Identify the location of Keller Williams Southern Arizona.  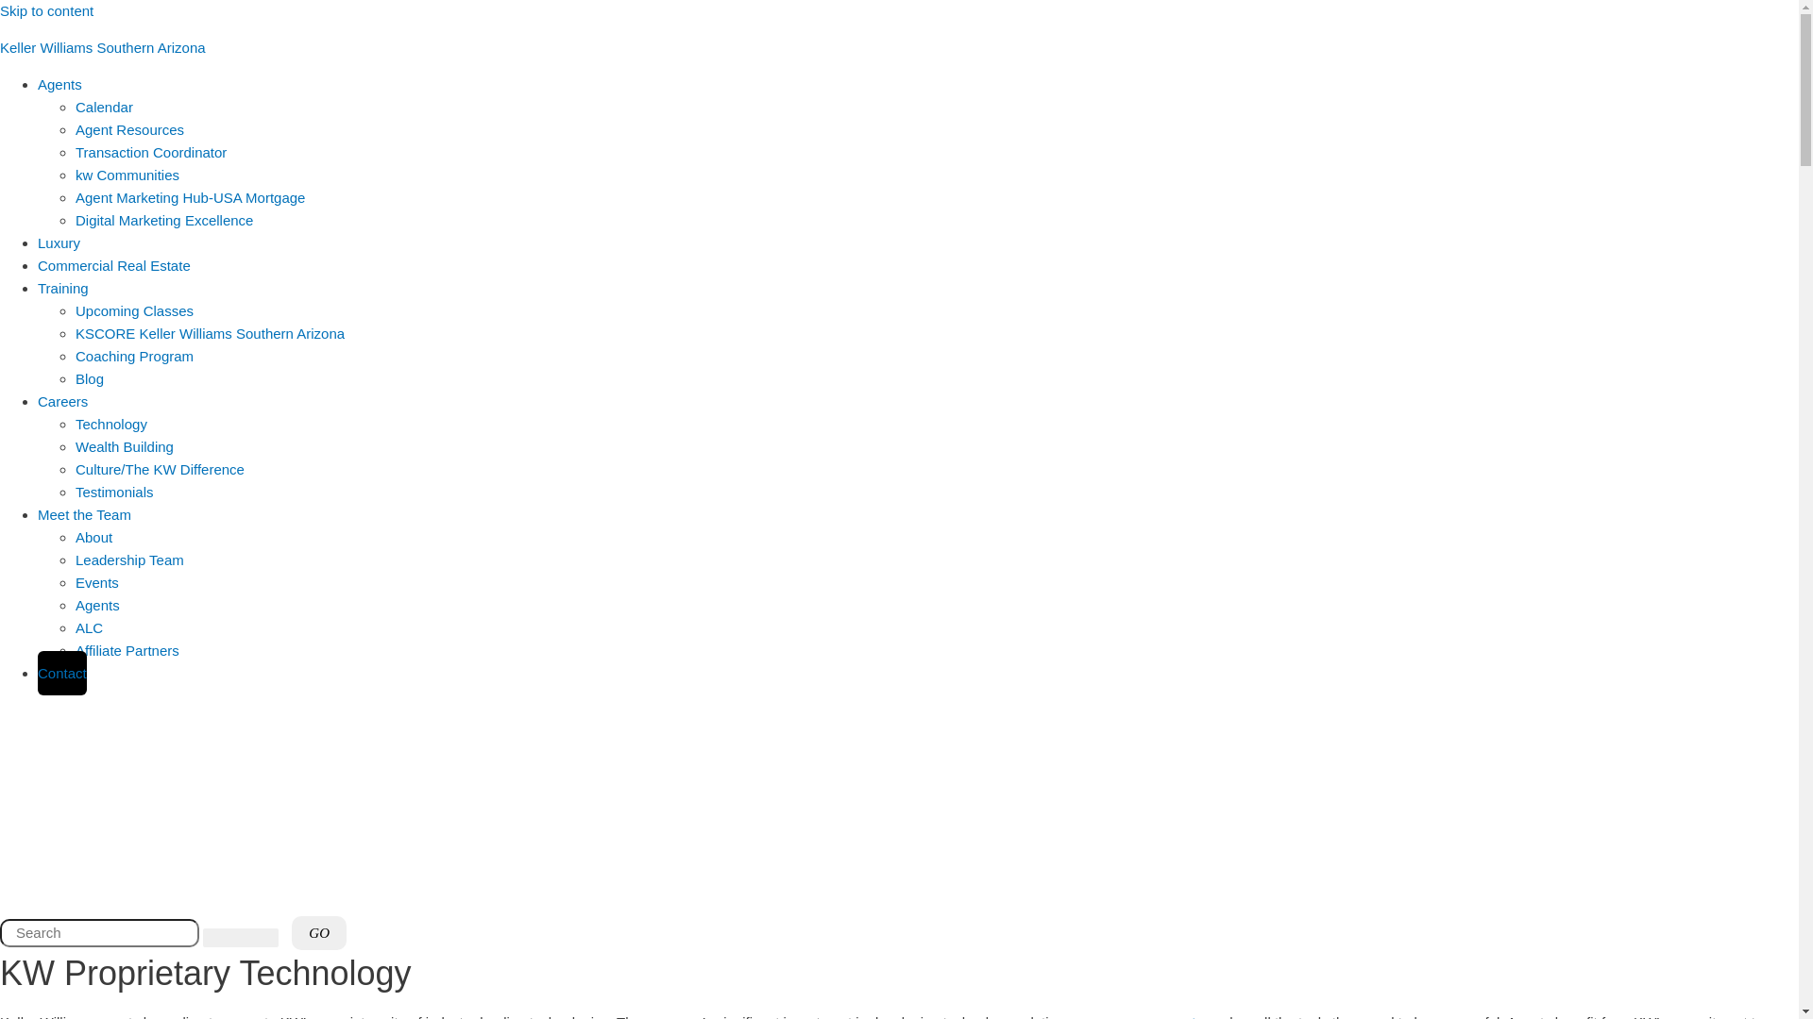
(103, 47).